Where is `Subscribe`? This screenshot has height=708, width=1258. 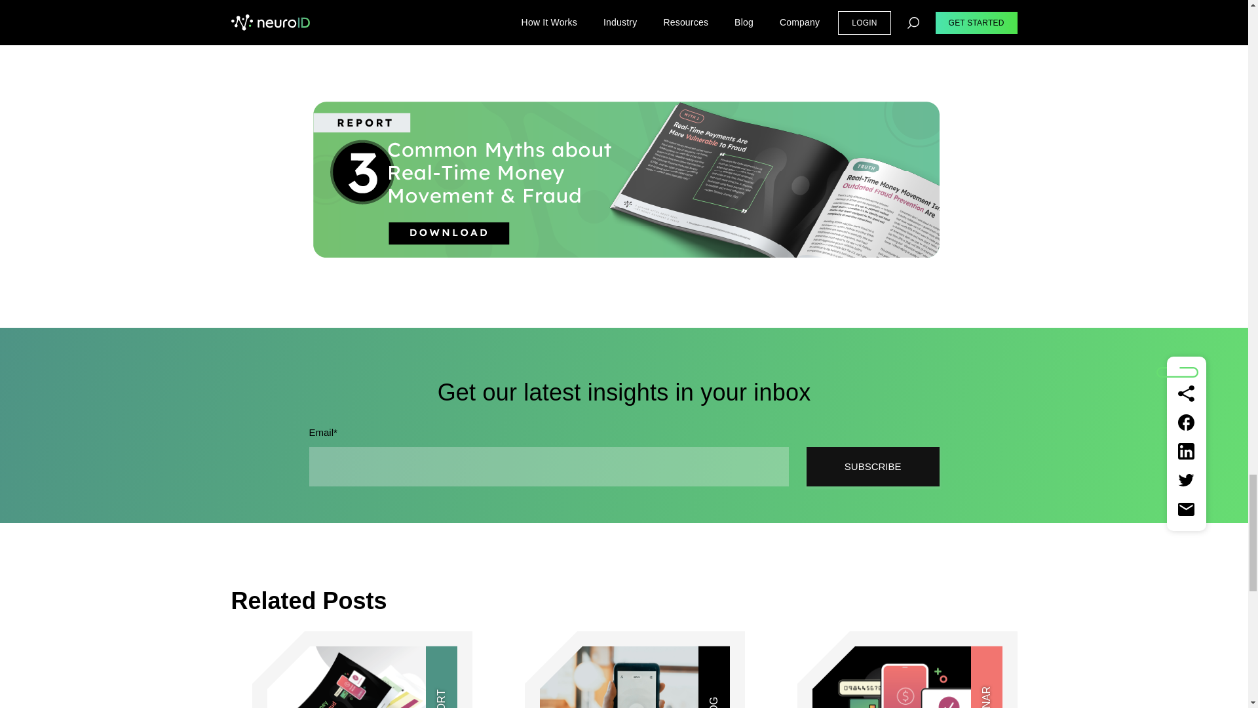
Subscribe is located at coordinates (873, 466).